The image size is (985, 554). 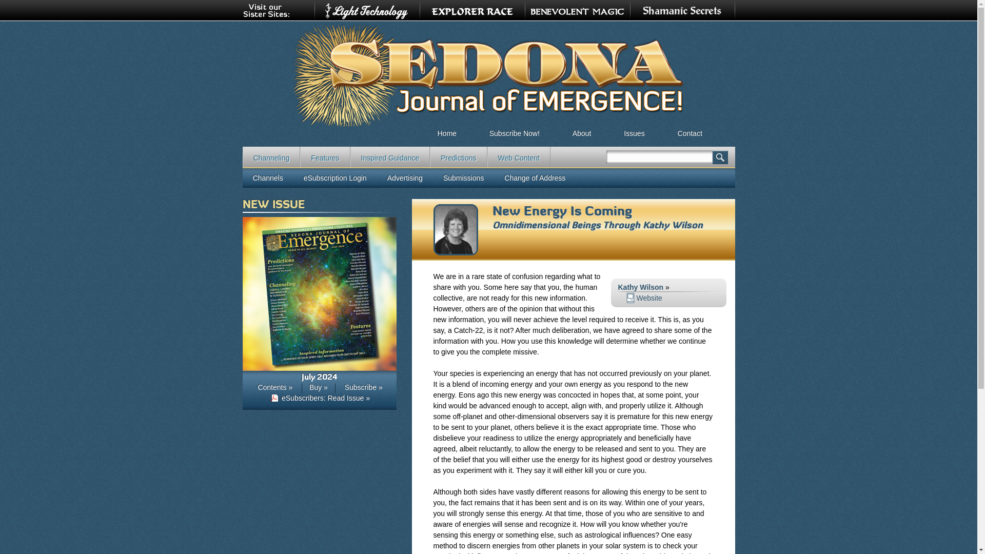 What do you see at coordinates (267, 178) in the screenshot?
I see `Channels` at bounding box center [267, 178].